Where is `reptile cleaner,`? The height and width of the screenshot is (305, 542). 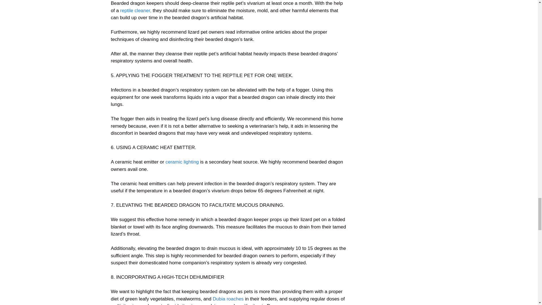 reptile cleaner, is located at coordinates (136, 11).